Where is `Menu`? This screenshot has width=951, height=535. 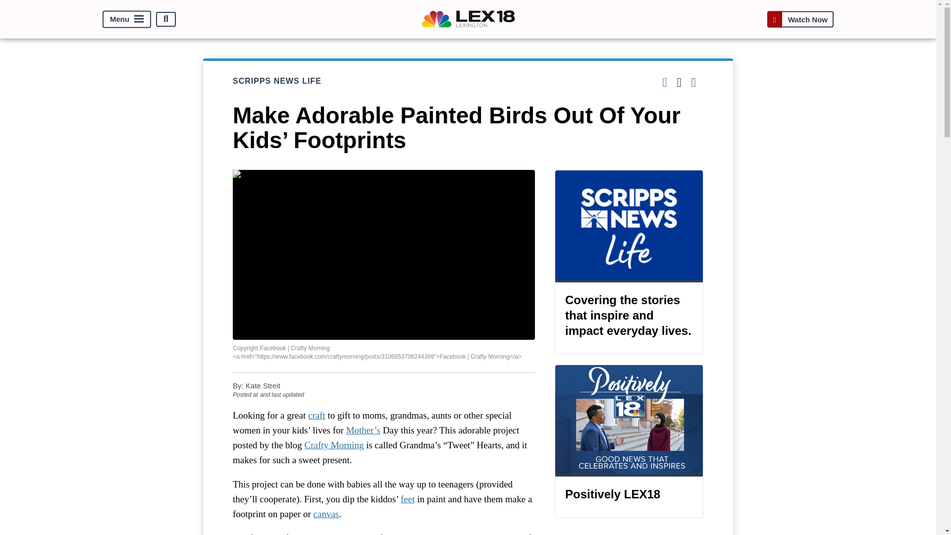
Menu is located at coordinates (127, 19).